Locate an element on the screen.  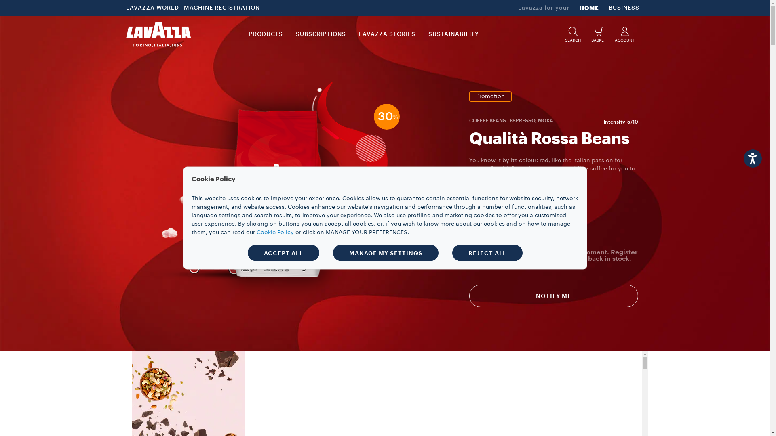
LAVAZZA WORLD is located at coordinates (154, 8).